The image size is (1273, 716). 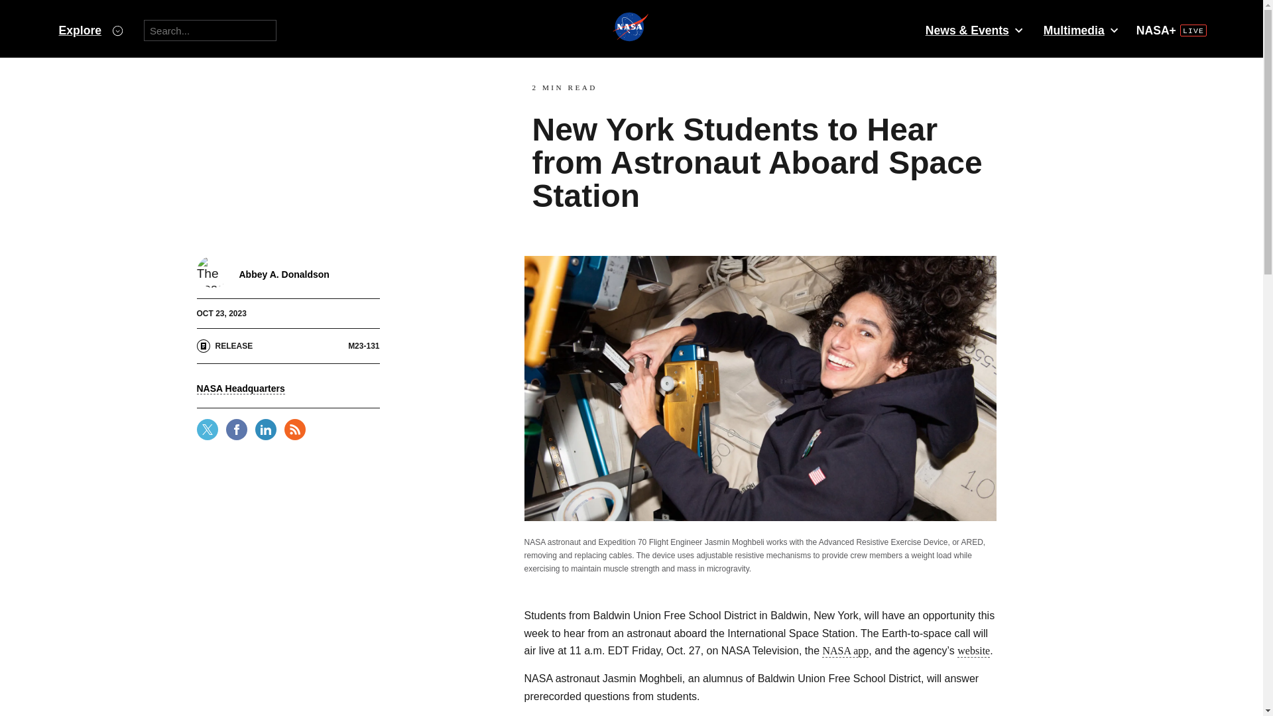 I want to click on Multimedia, so click(x=1080, y=30).